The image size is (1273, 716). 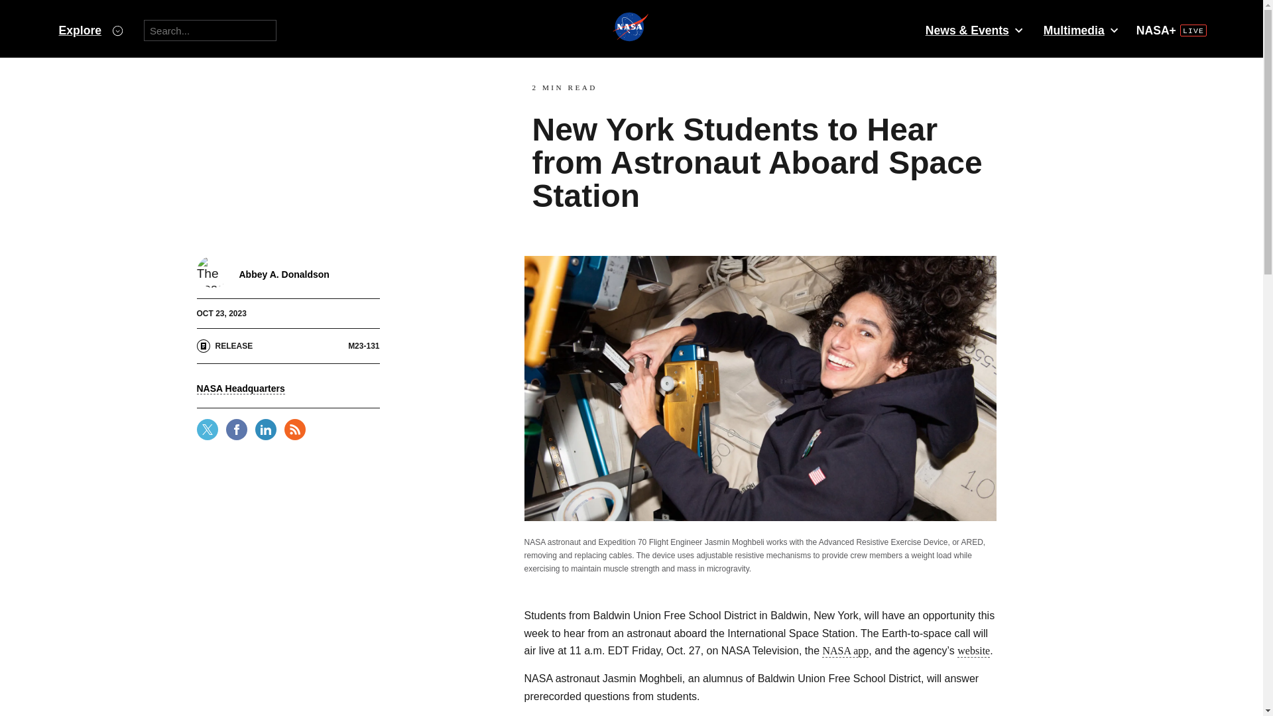 I want to click on Multimedia, so click(x=1080, y=30).